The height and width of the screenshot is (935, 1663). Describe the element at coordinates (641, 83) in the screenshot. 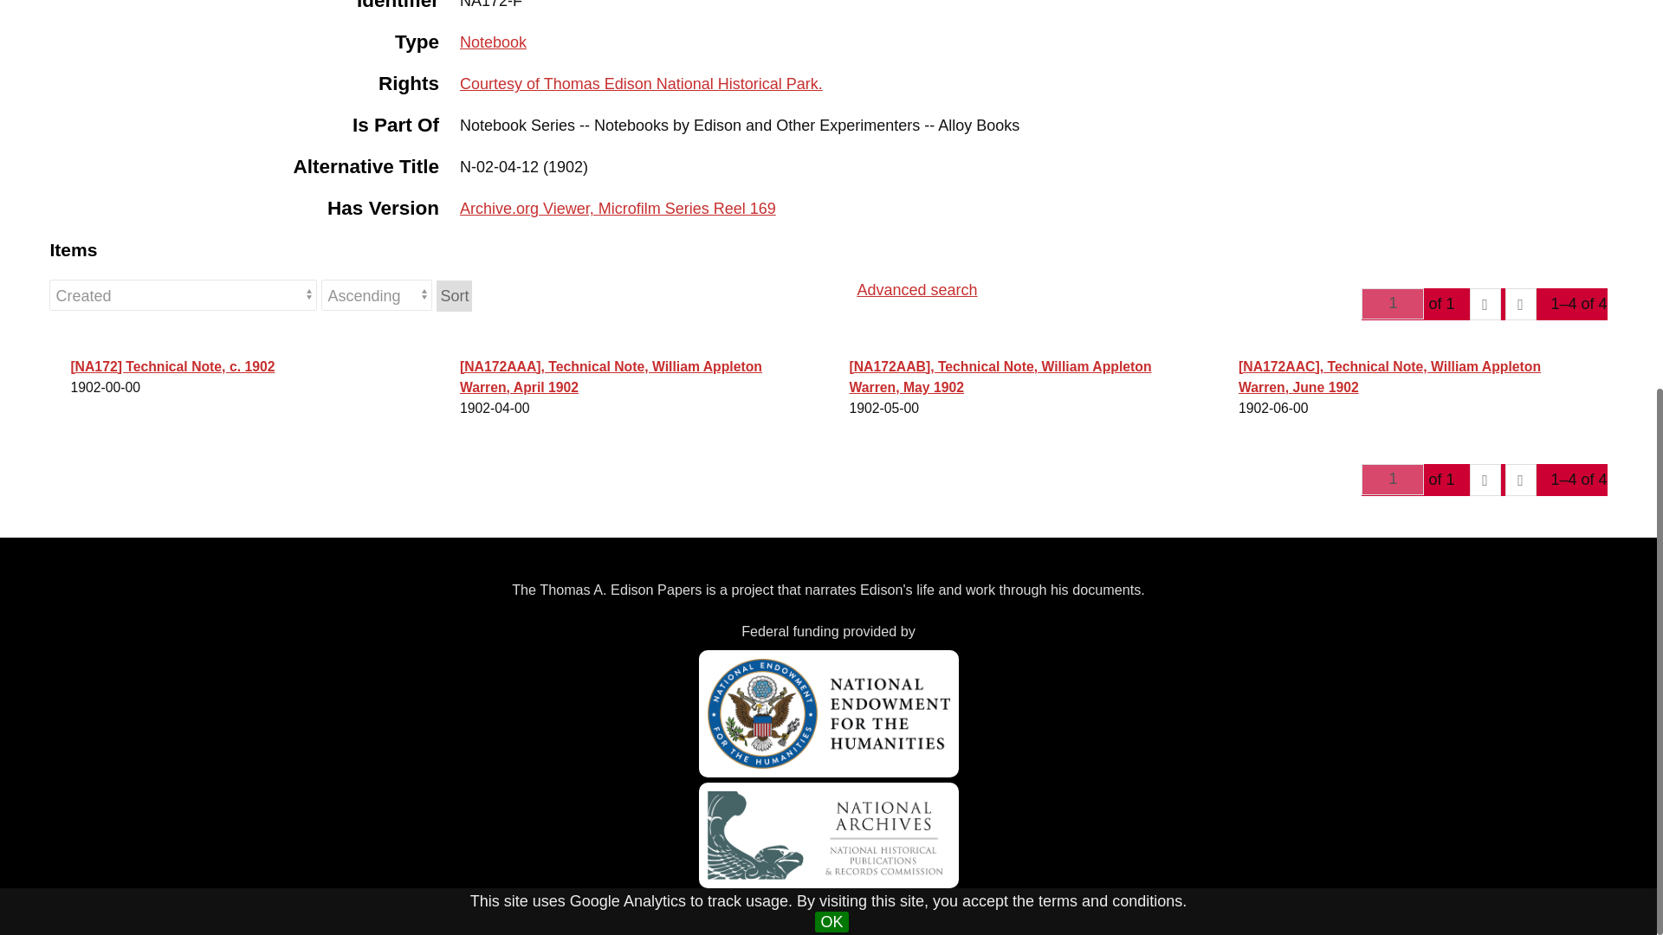

I see `Courtesy of Thomas Edison National Historical Park.` at that location.